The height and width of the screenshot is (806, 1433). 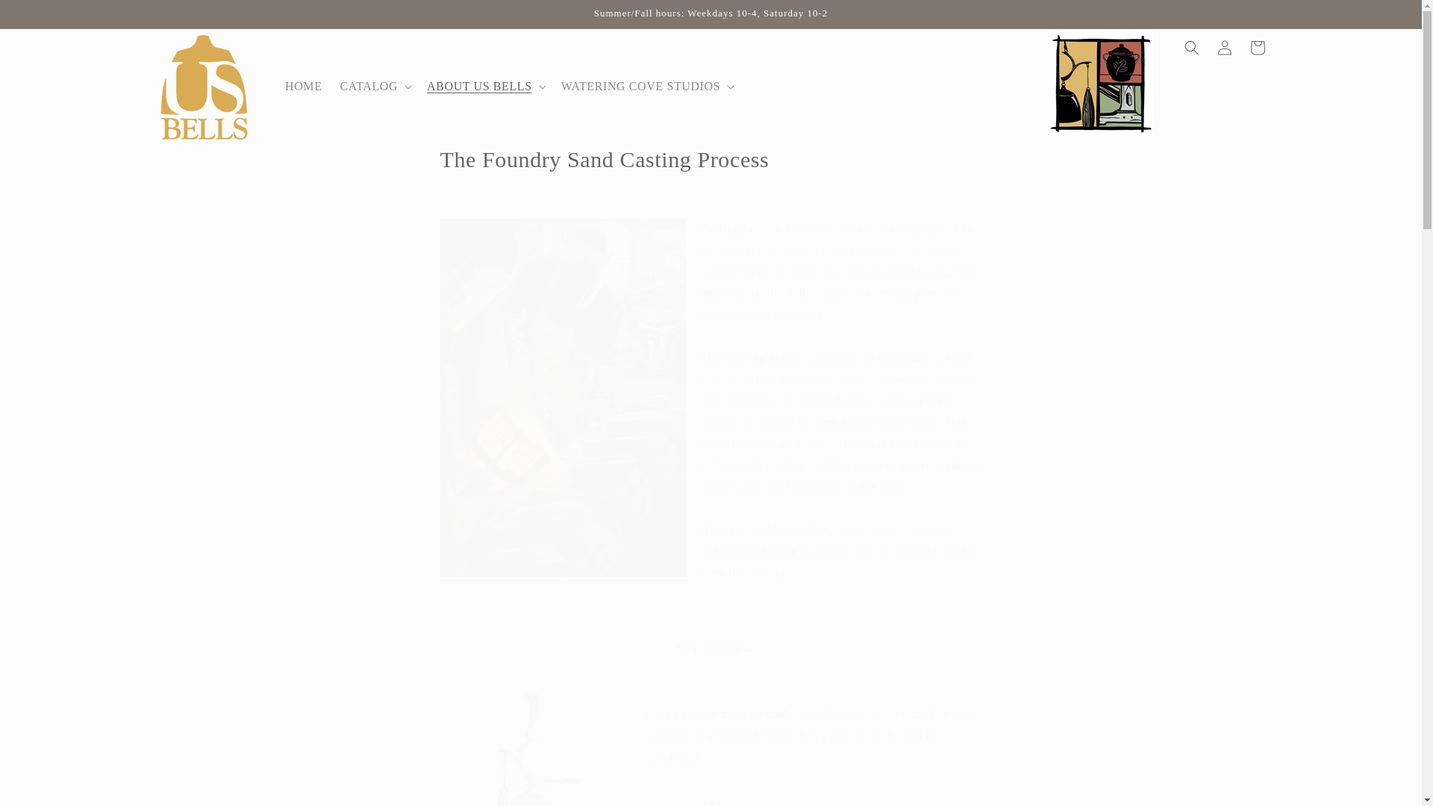 What do you see at coordinates (45, 16) in the screenshot?
I see `Skip to content` at bounding box center [45, 16].